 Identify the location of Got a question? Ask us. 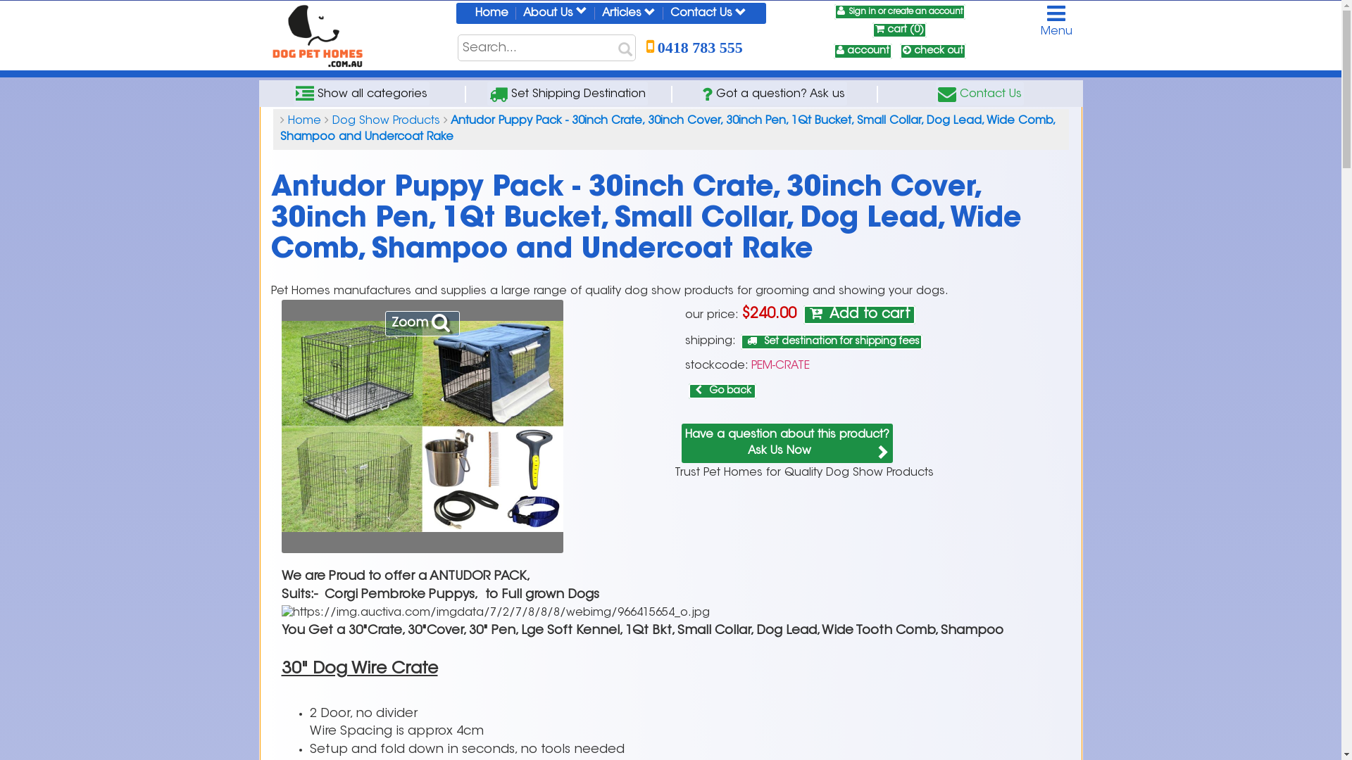
(773, 94).